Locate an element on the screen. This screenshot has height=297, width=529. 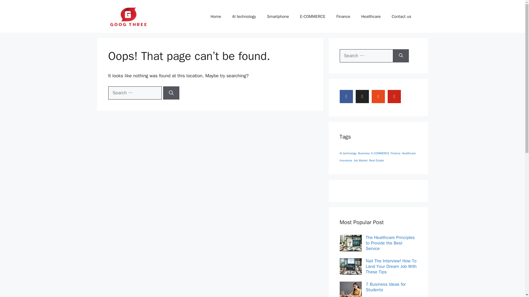
Business is located at coordinates (364, 153).